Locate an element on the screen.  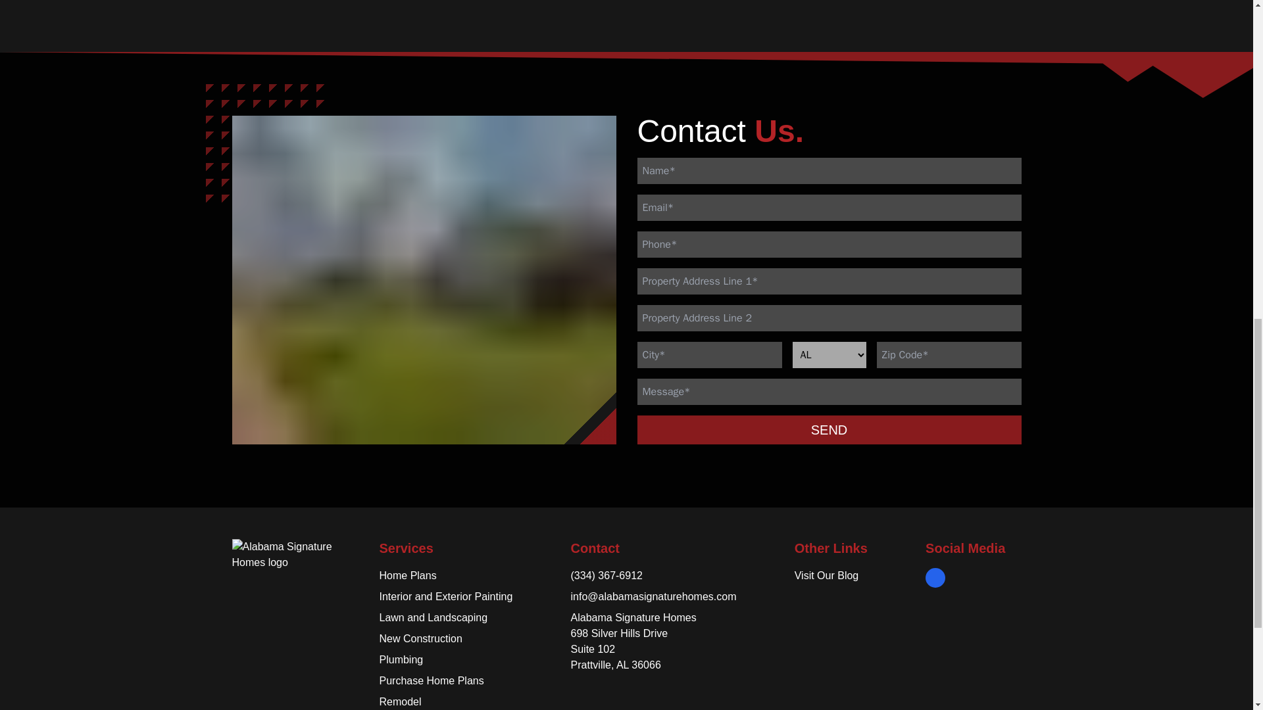
New Construction is located at coordinates (420, 638).